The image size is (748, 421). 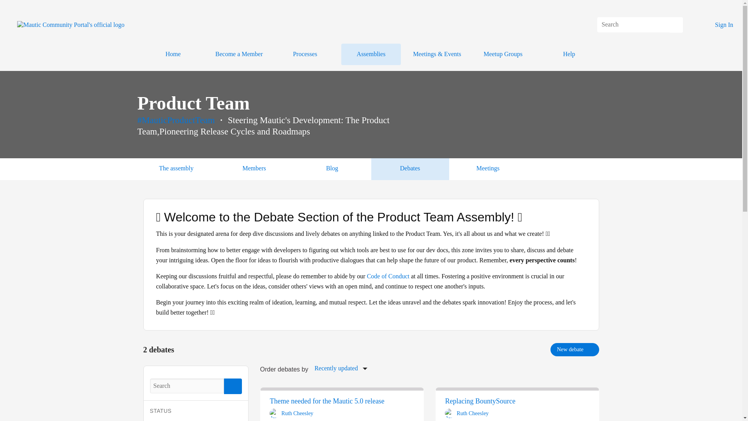 What do you see at coordinates (232, 386) in the screenshot?
I see `Order debates by` at bounding box center [232, 386].